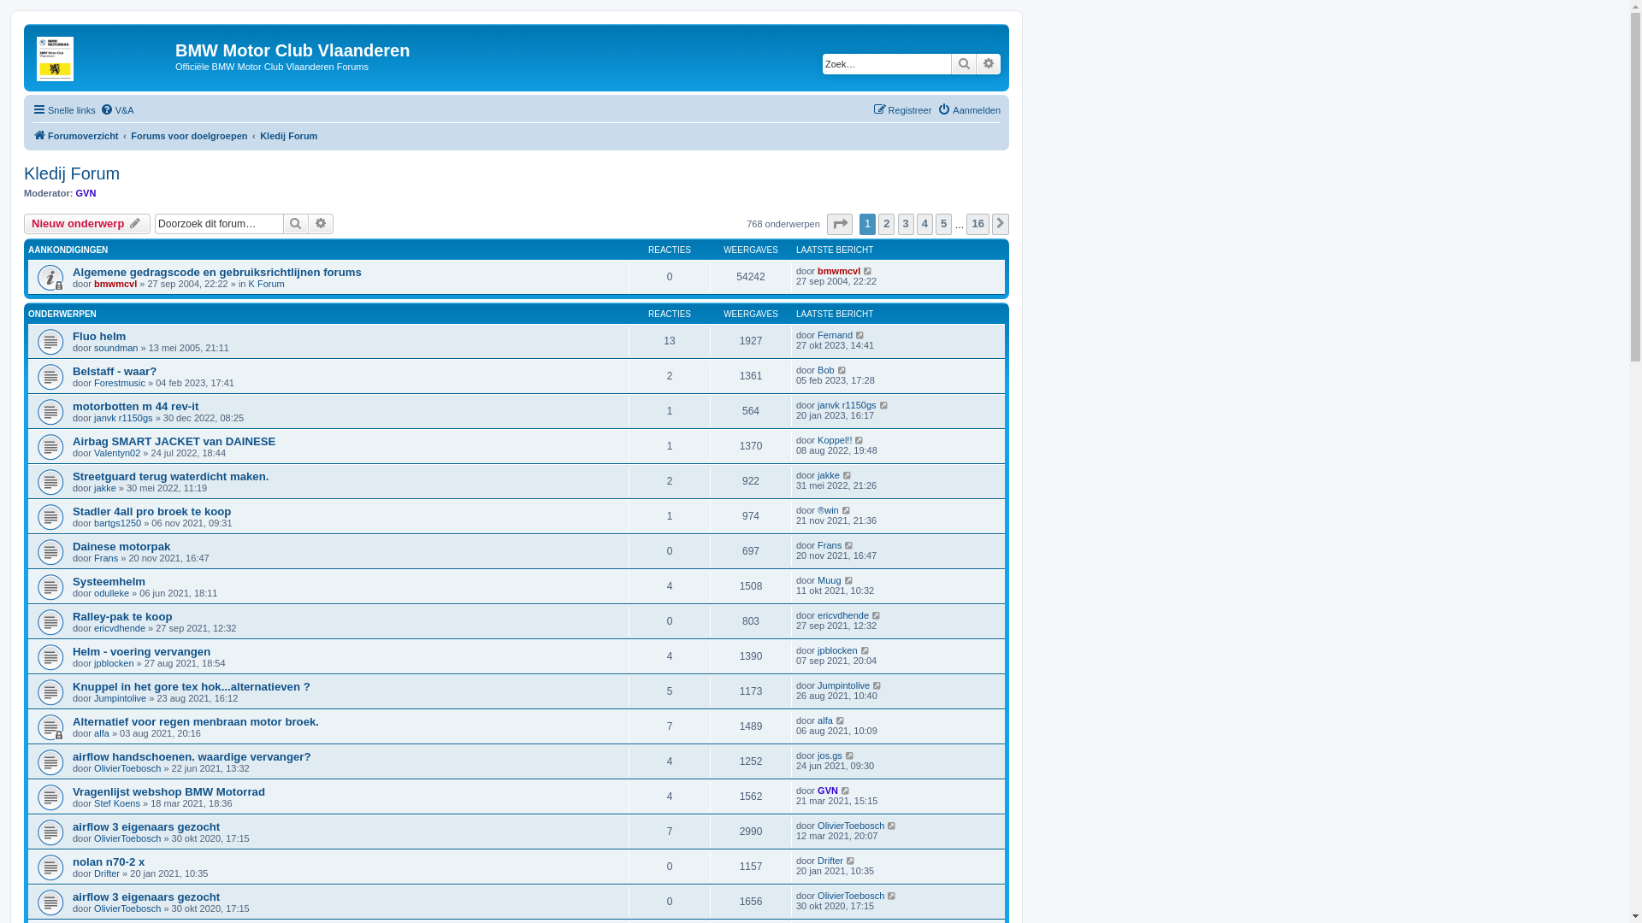  What do you see at coordinates (835, 439) in the screenshot?
I see `Koppel!!` at bounding box center [835, 439].